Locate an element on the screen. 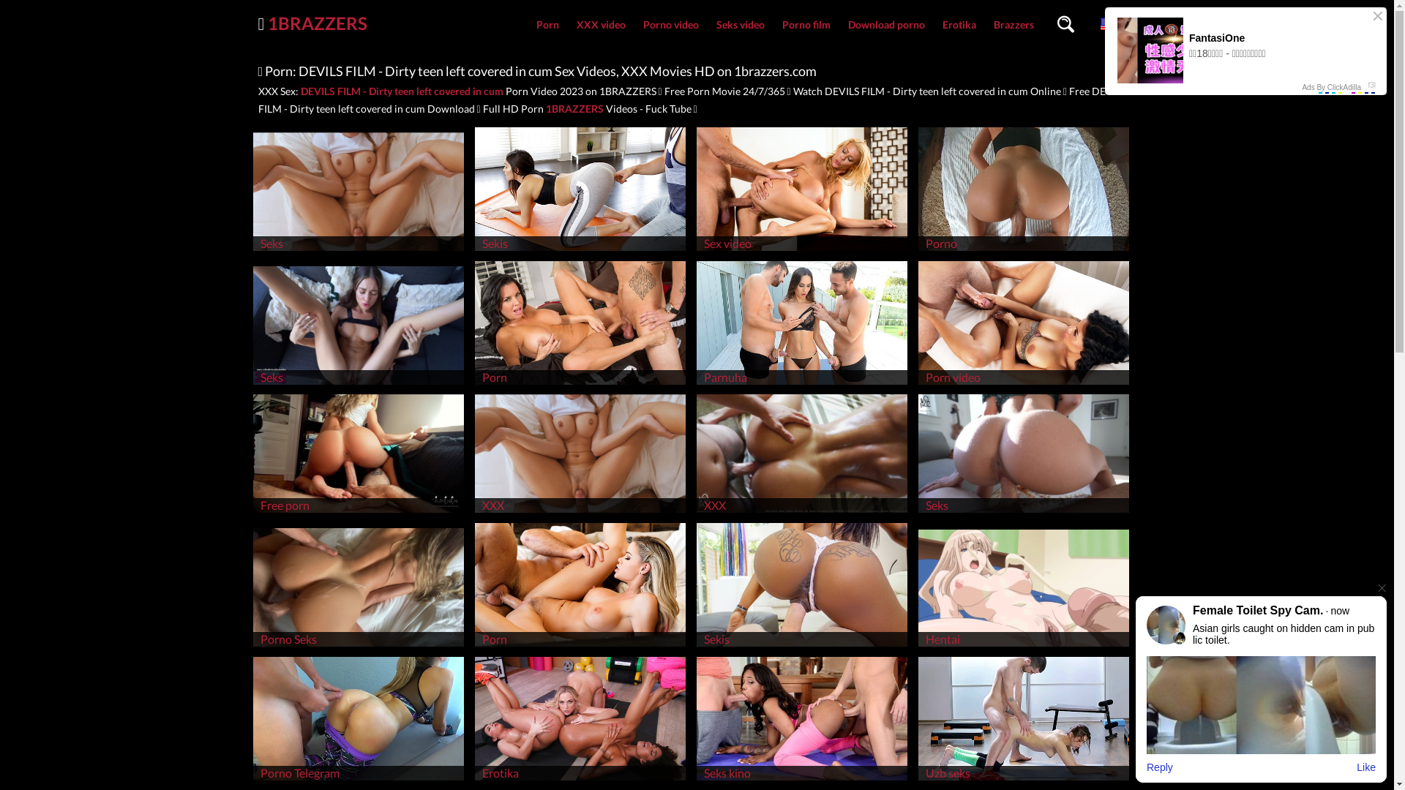 This screenshot has height=790, width=1405. Seks is located at coordinates (359, 385).